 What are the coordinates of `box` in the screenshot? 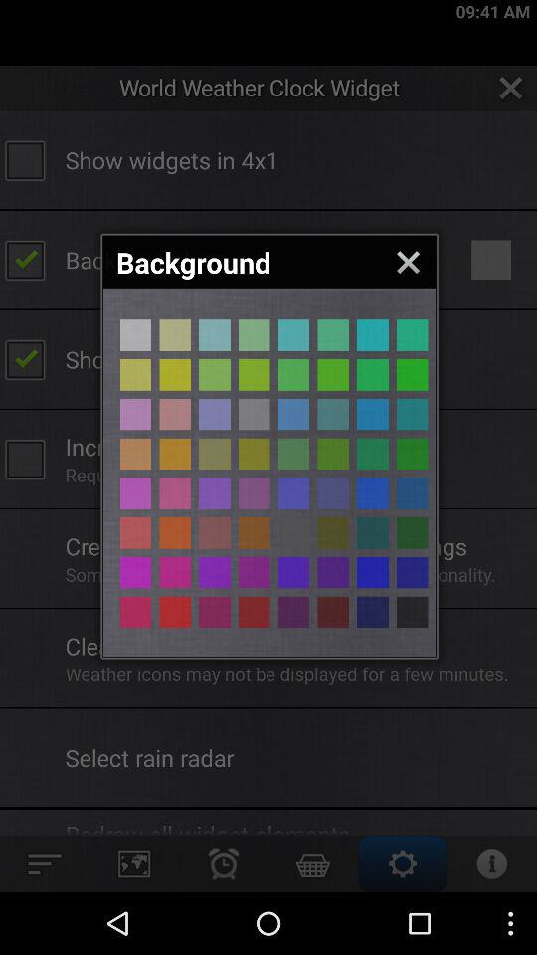 It's located at (372, 334).